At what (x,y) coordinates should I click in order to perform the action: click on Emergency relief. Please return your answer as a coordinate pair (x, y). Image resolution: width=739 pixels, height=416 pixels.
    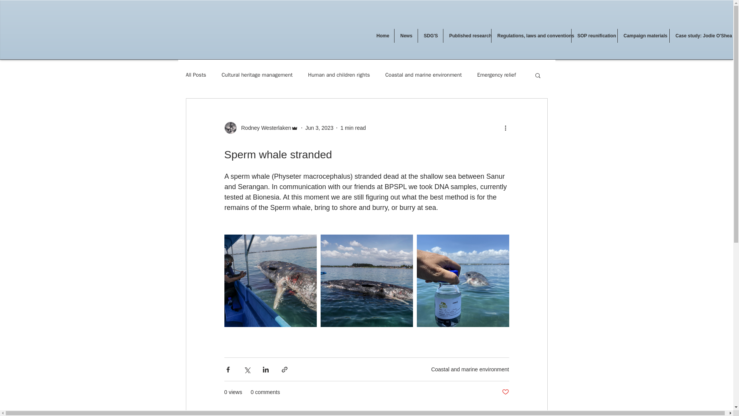
    Looking at the image, I should click on (497, 75).